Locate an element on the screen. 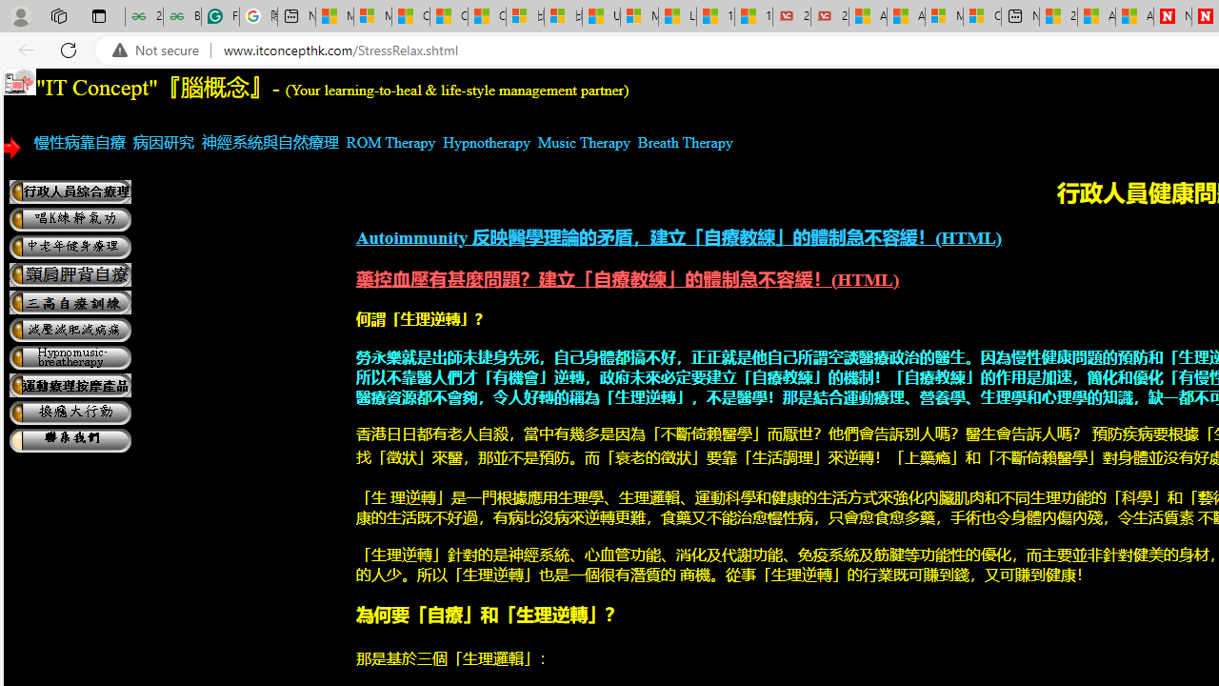 Image resolution: width=1219 pixels, height=686 pixels. 21 Movies That Outdid the Books They Were Based On is located at coordinates (829, 17).